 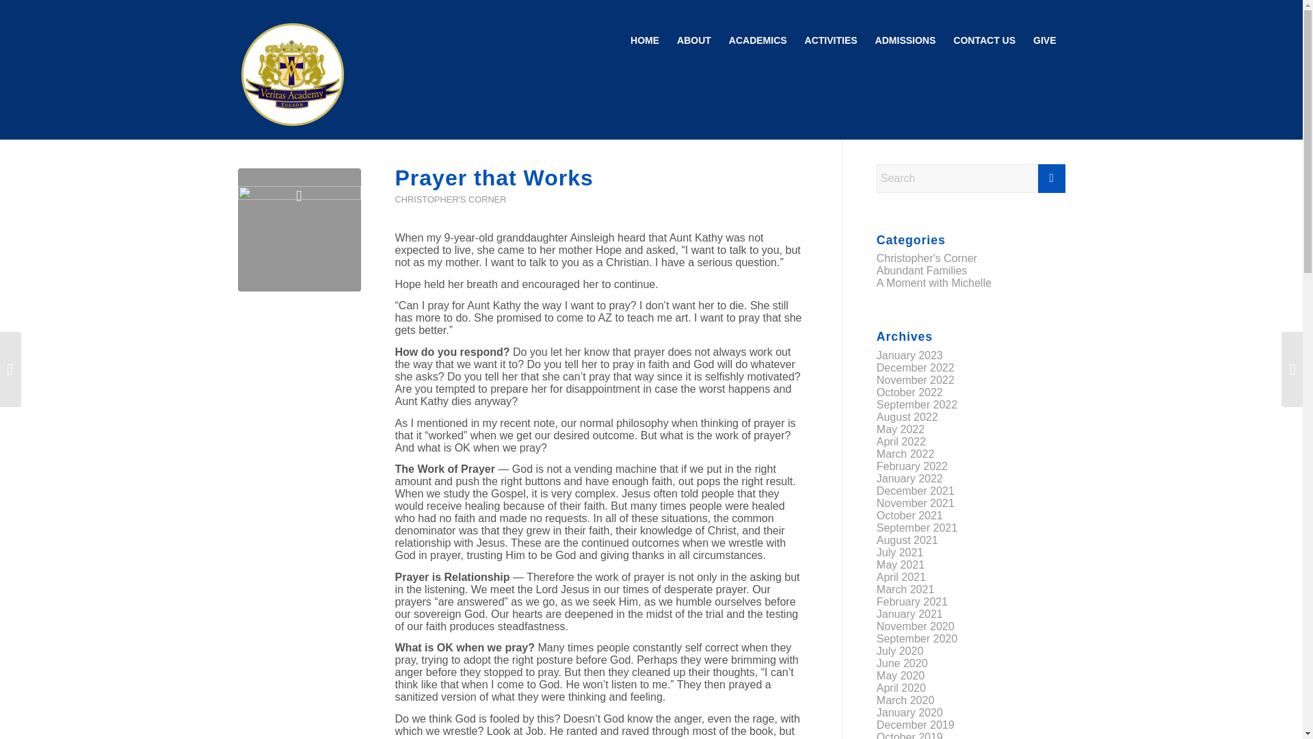 I want to click on ADMISSIONS, so click(x=905, y=40).